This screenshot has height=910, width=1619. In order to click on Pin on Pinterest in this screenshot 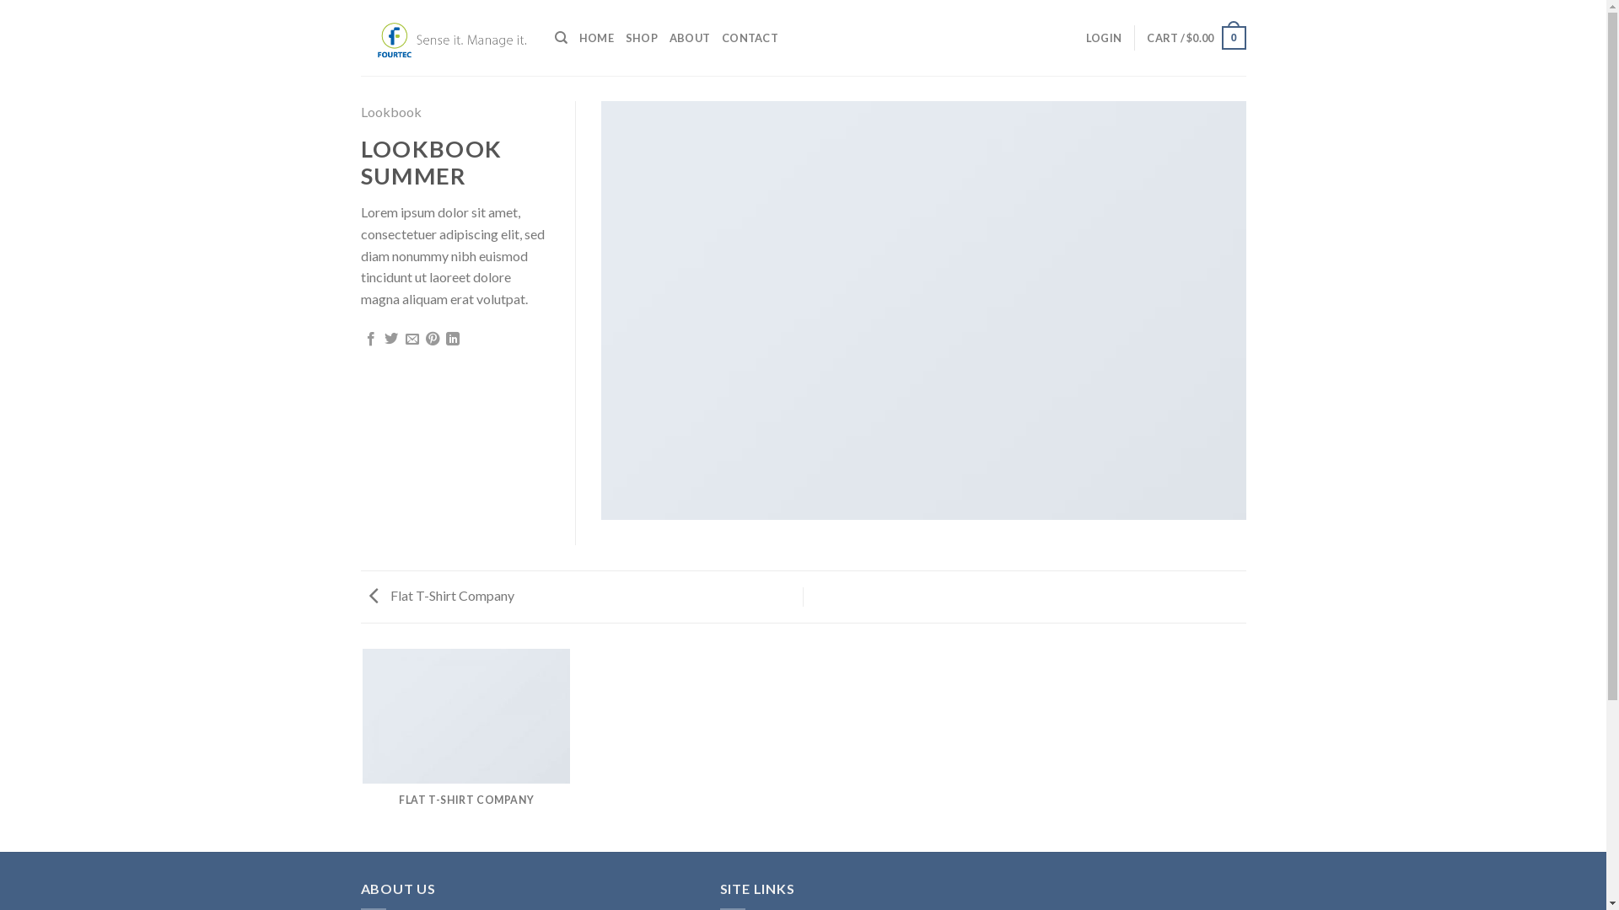, I will do `click(432, 340)`.